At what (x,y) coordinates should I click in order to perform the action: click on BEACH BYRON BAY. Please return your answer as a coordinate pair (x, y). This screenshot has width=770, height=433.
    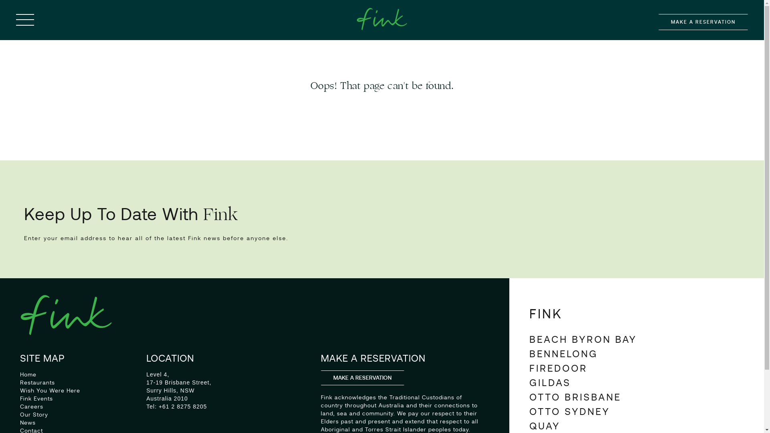
    Looking at the image, I should click on (583, 339).